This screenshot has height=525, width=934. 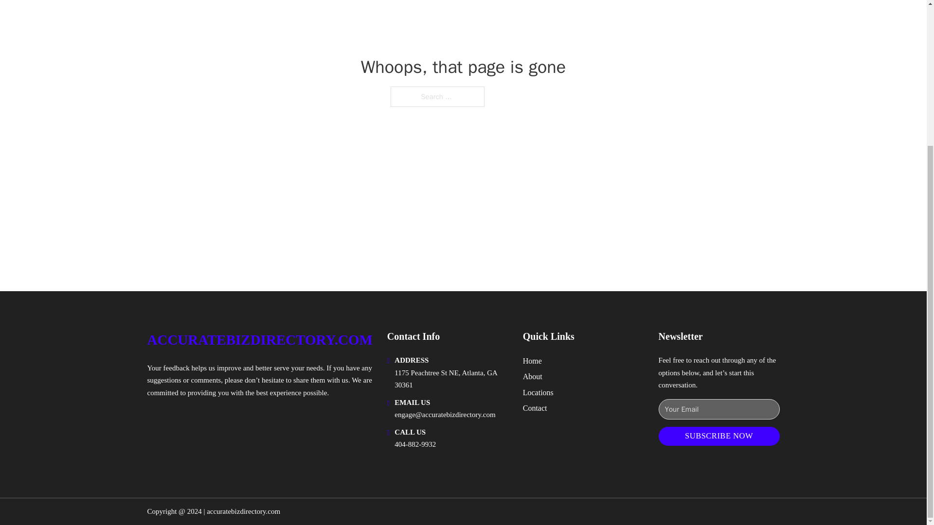 I want to click on Contact, so click(x=535, y=408).